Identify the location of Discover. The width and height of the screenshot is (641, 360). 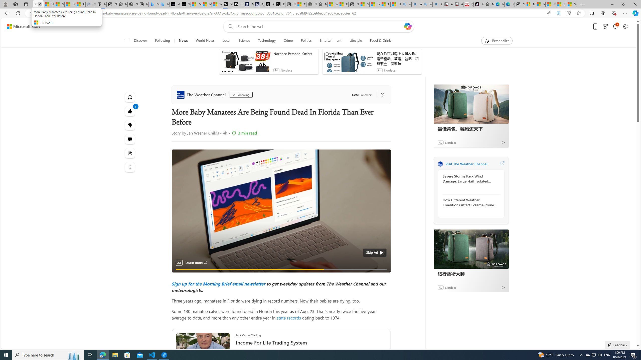
(141, 41).